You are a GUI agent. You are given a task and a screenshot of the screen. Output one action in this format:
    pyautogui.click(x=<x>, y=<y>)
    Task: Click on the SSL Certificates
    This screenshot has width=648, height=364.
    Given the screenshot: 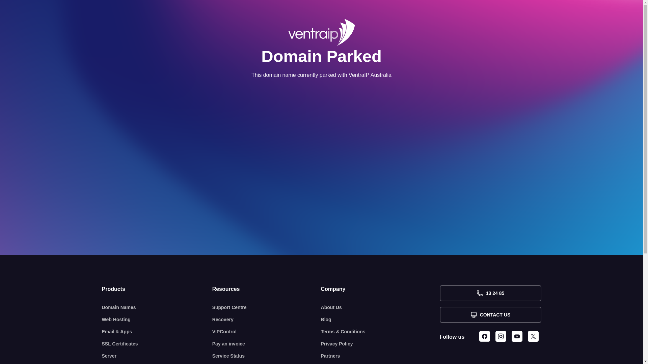 What is the action you would take?
    pyautogui.click(x=157, y=344)
    